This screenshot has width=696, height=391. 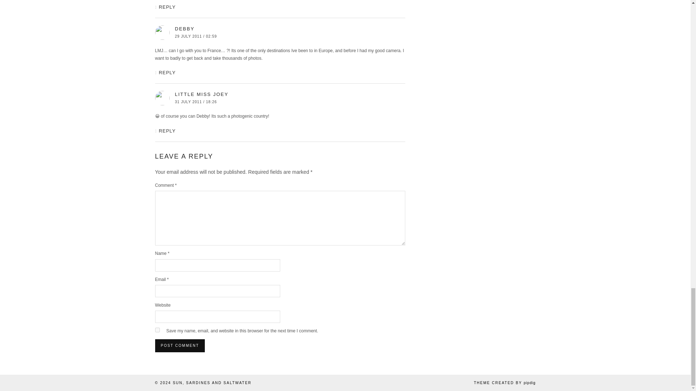 What do you see at coordinates (180, 346) in the screenshot?
I see `Post Comment` at bounding box center [180, 346].